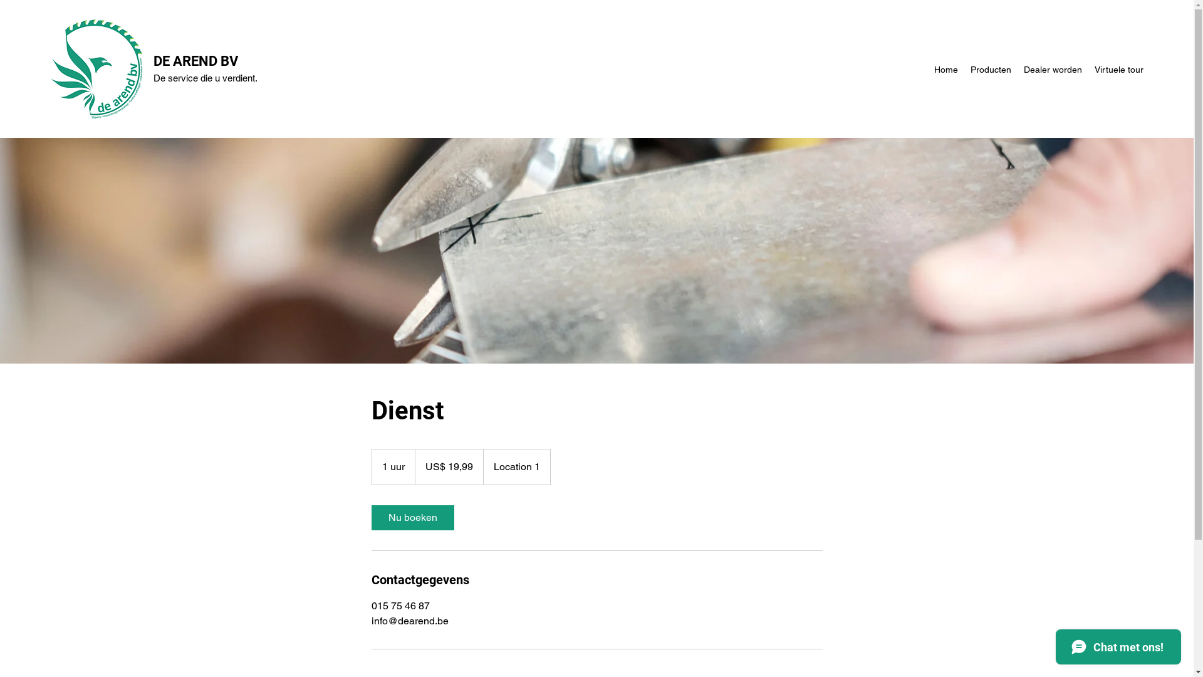 The image size is (1203, 677). I want to click on Producten, so click(991, 70).